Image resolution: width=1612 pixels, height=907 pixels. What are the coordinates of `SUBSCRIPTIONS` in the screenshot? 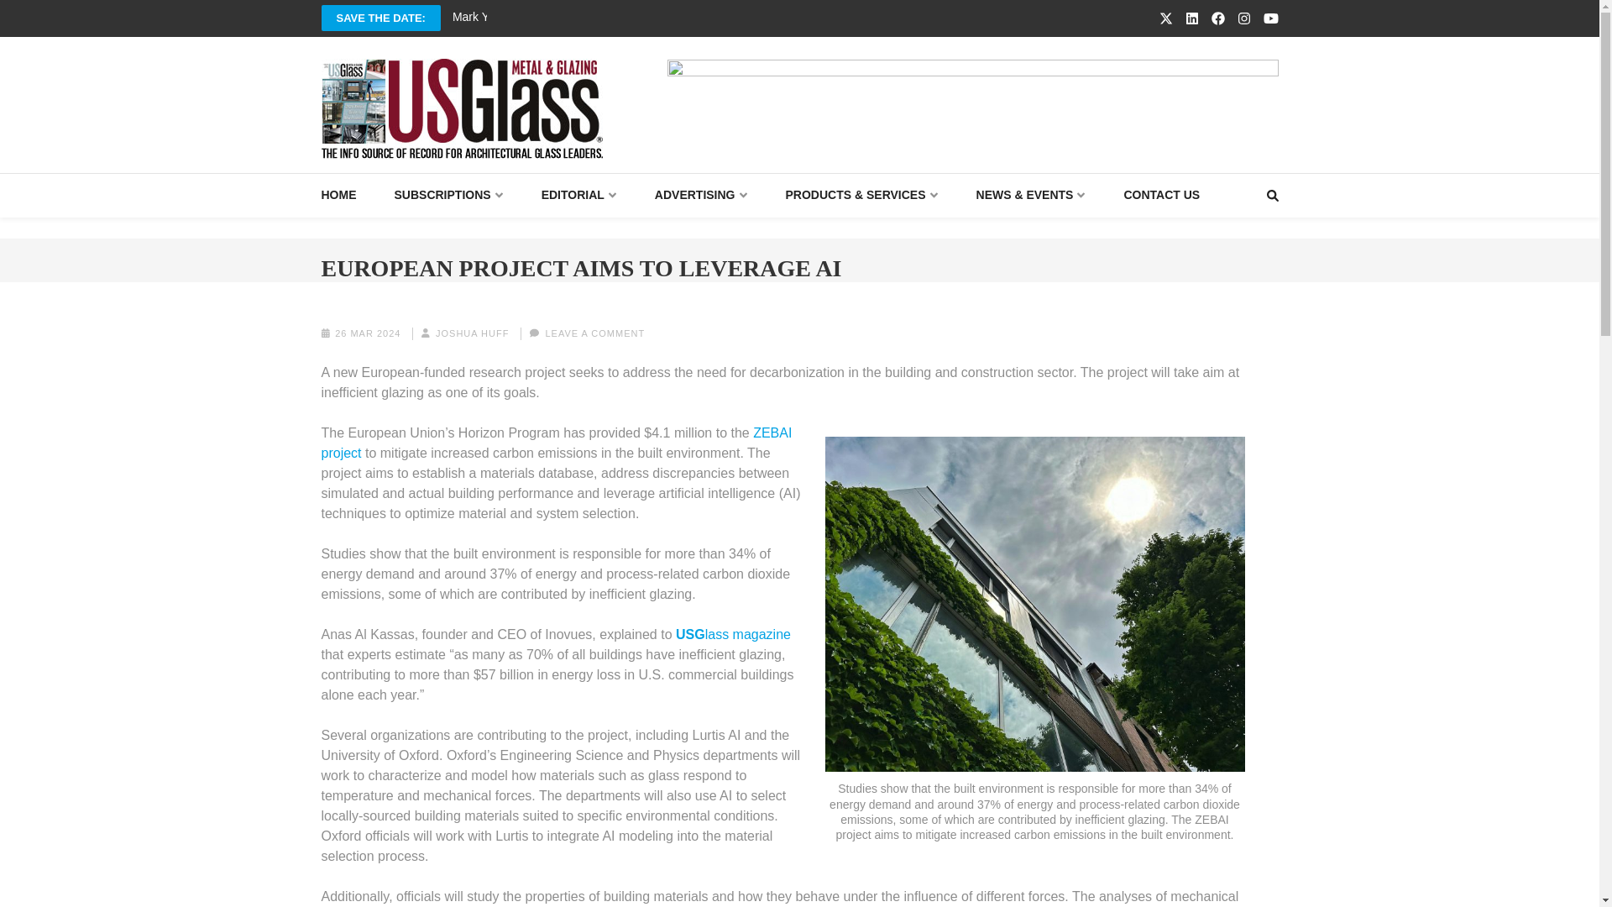 It's located at (448, 195).